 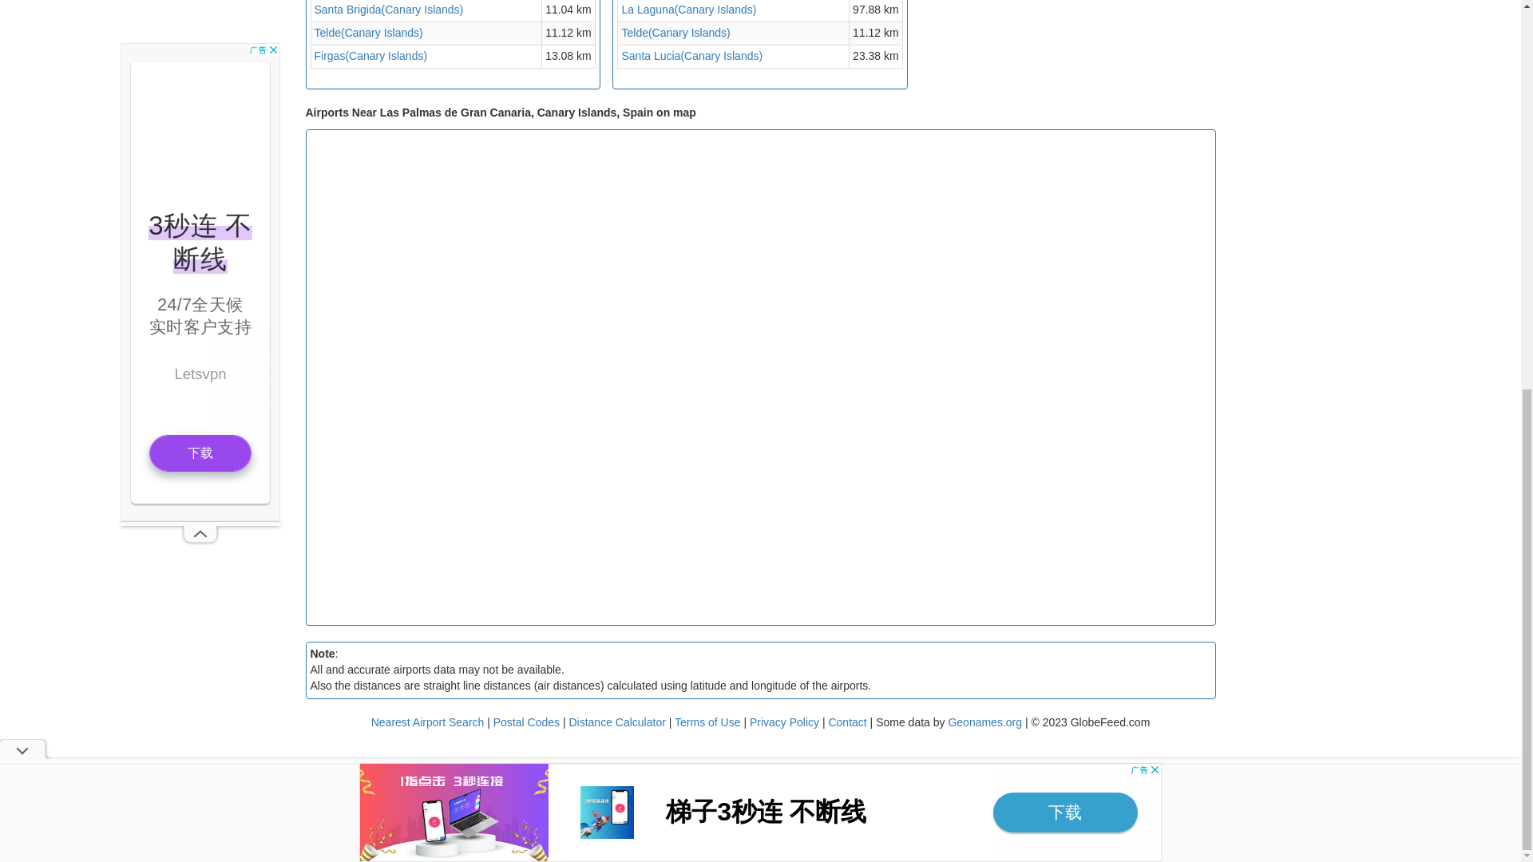 What do you see at coordinates (846, 722) in the screenshot?
I see `Contact` at bounding box center [846, 722].